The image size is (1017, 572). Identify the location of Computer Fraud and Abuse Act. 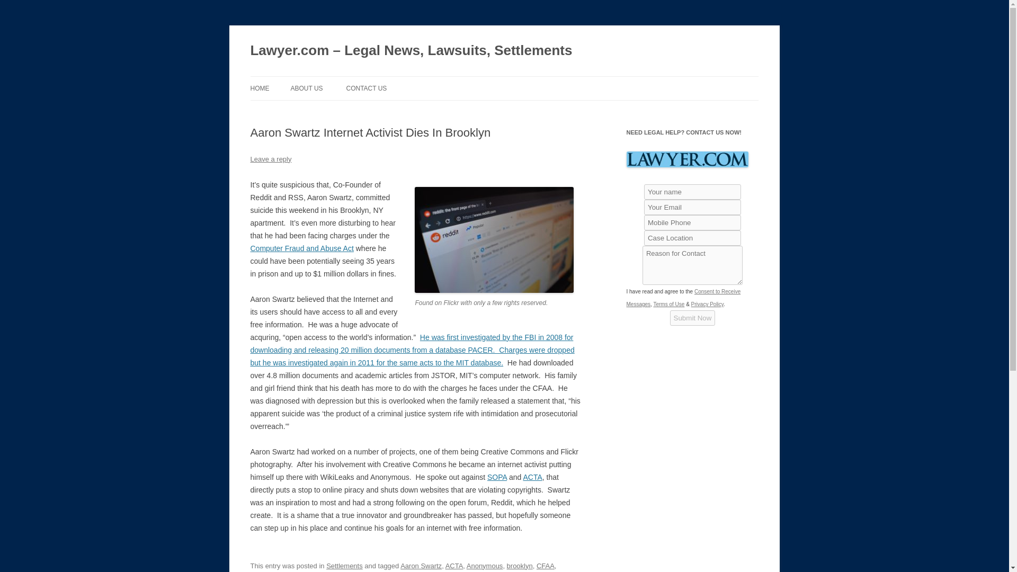
(301, 248).